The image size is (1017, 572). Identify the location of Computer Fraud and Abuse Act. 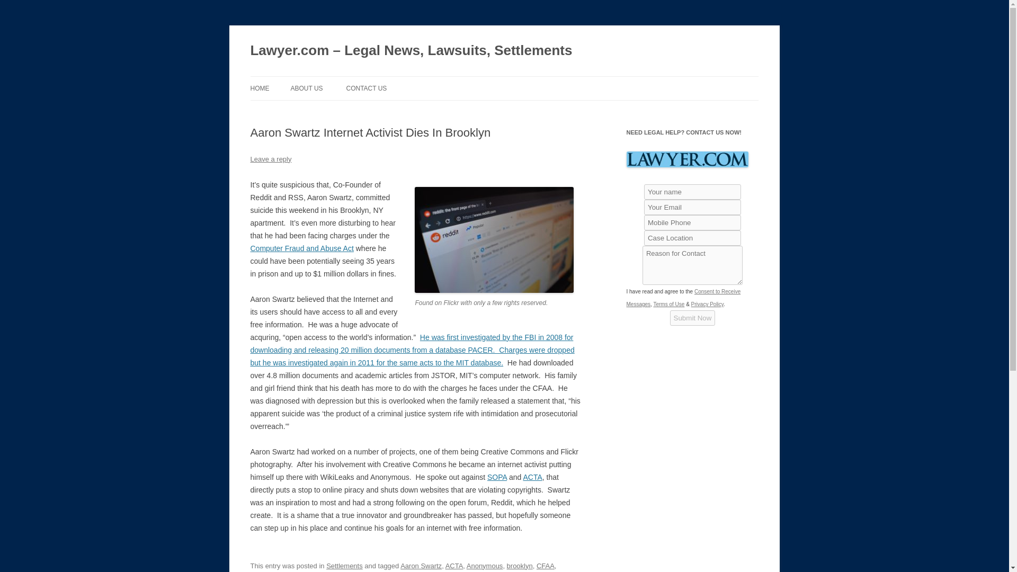
(301, 248).